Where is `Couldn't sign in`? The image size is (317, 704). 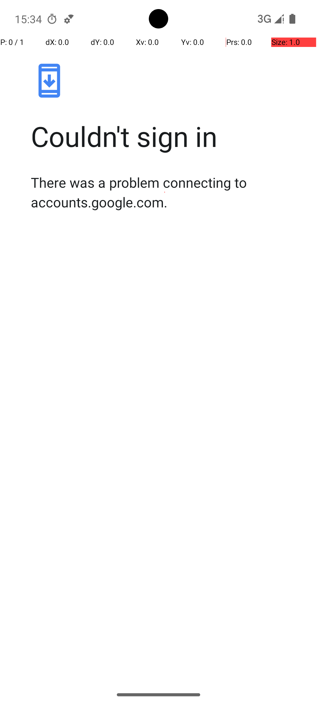
Couldn't sign in is located at coordinates (165, 136).